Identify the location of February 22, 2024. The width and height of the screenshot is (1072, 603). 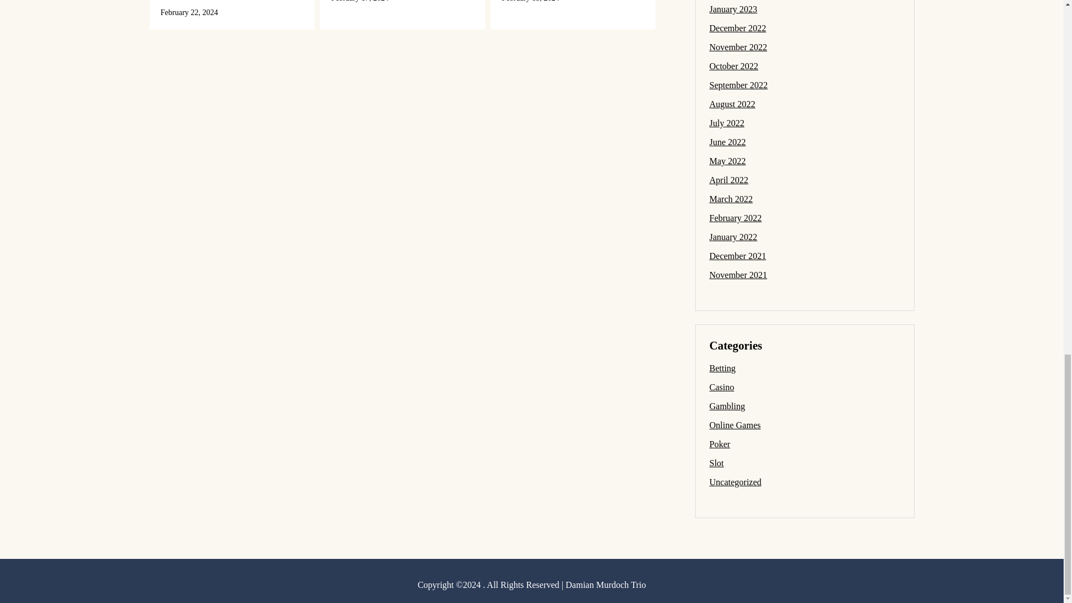
(190, 12).